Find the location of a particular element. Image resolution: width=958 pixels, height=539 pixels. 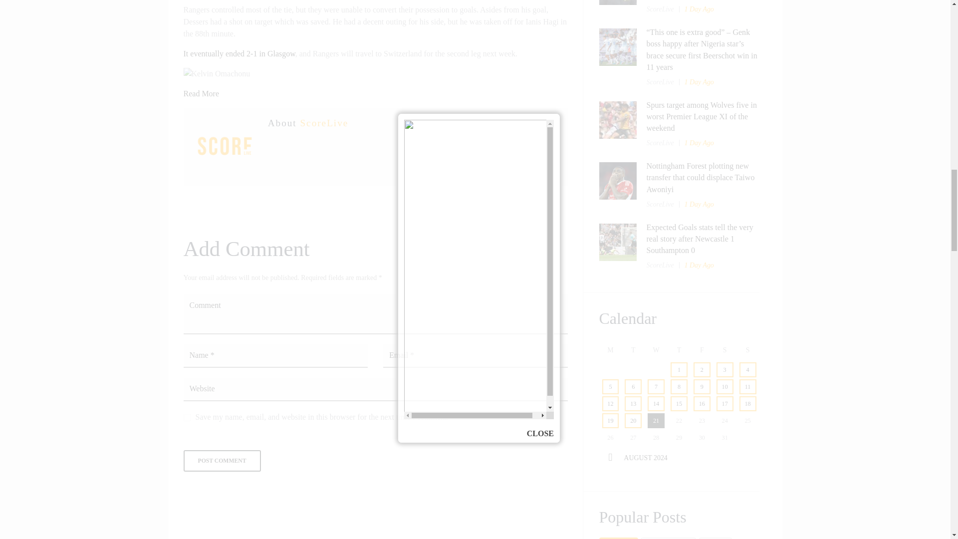

Post Comment is located at coordinates (222, 461).